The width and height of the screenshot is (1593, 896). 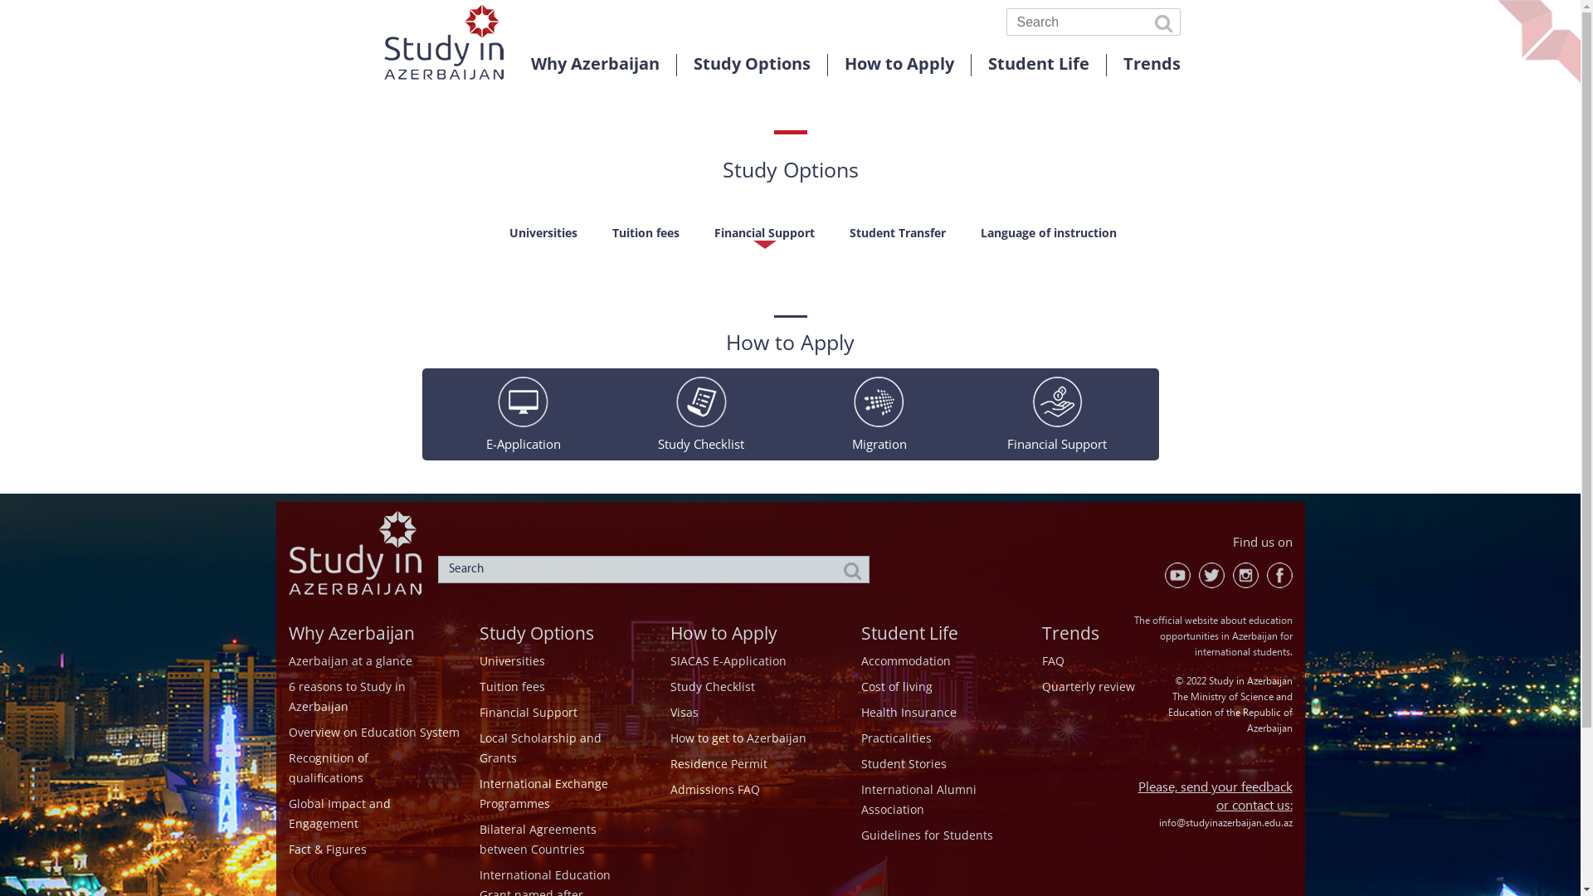 What do you see at coordinates (899, 63) in the screenshot?
I see `How to Apply` at bounding box center [899, 63].